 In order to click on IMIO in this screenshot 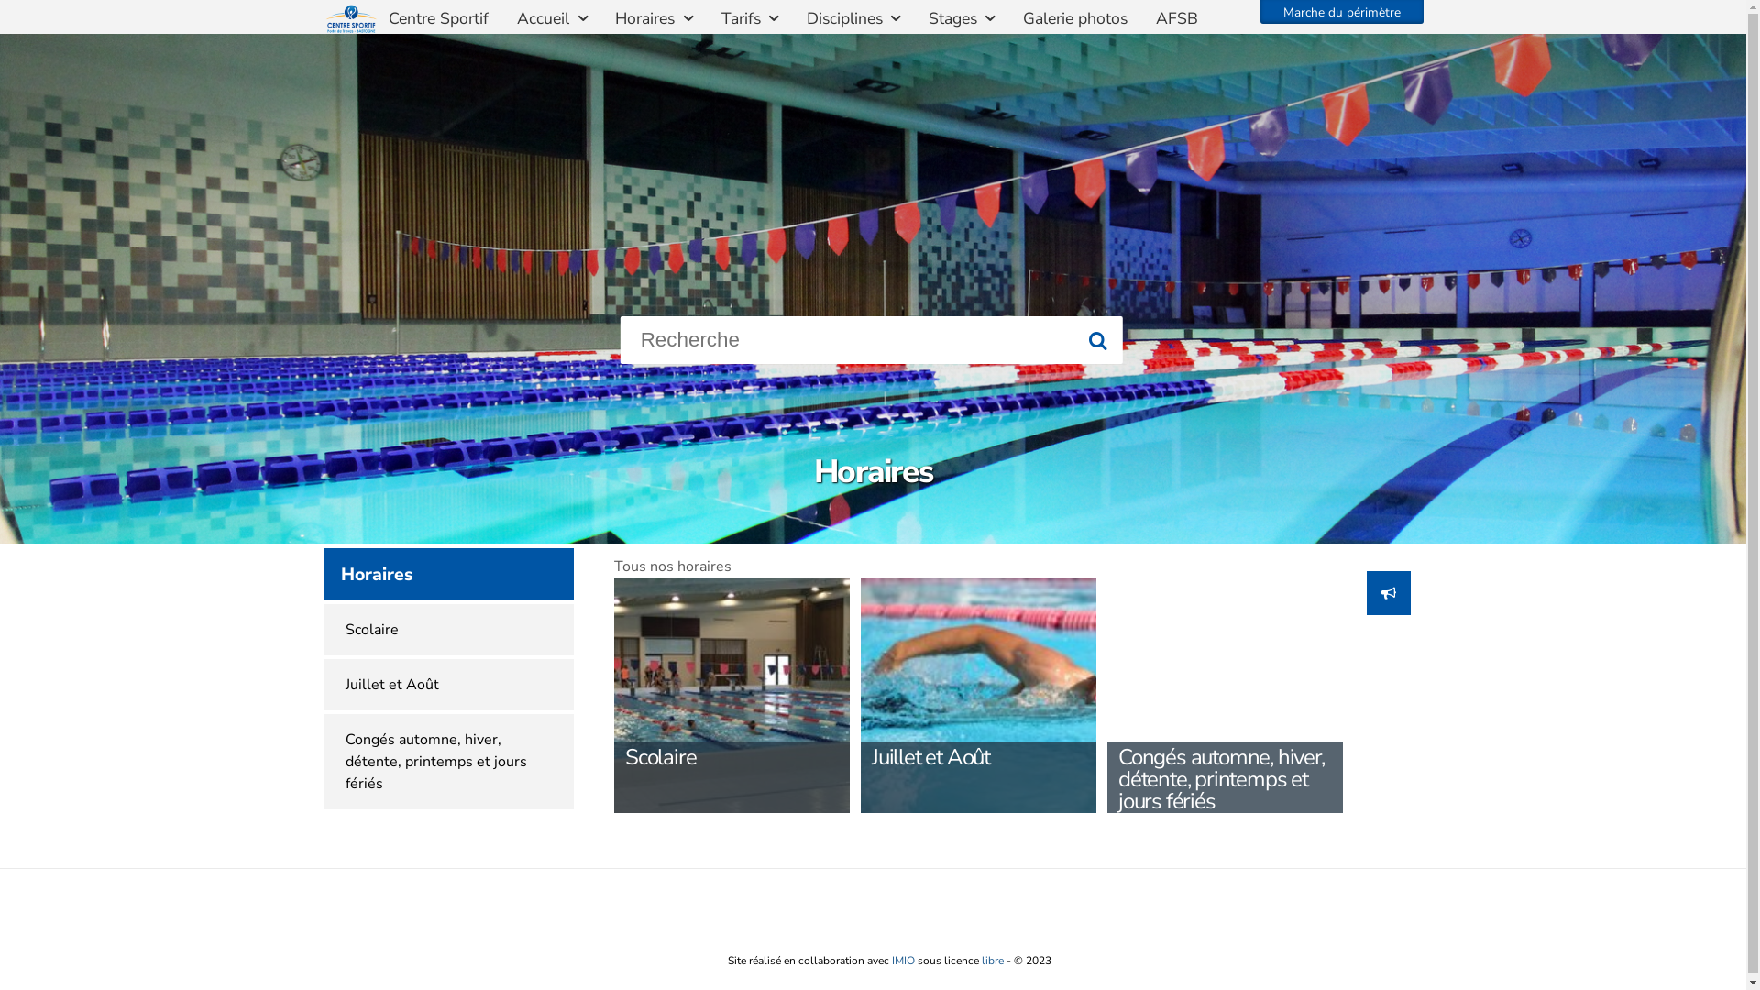, I will do `click(903, 961)`.